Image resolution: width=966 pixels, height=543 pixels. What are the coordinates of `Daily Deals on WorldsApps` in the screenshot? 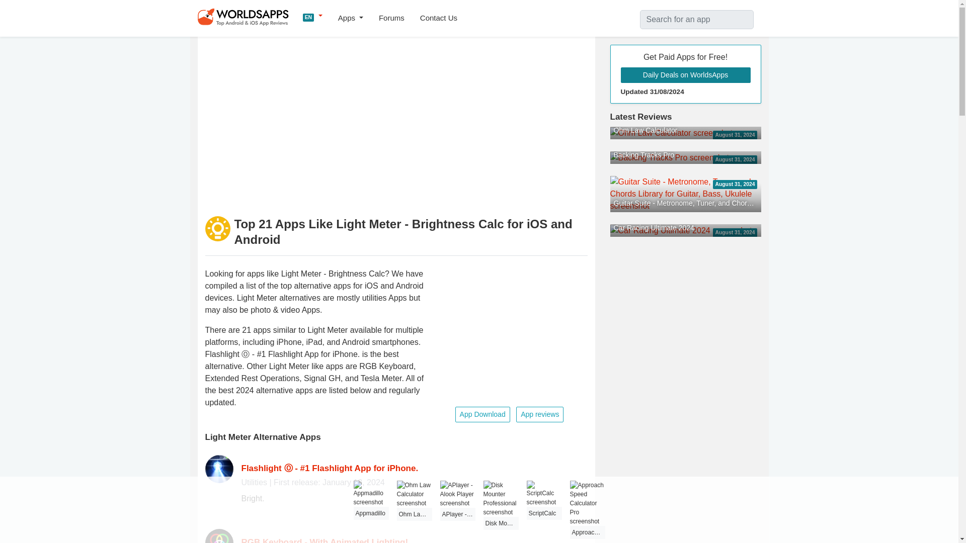 It's located at (685, 75).